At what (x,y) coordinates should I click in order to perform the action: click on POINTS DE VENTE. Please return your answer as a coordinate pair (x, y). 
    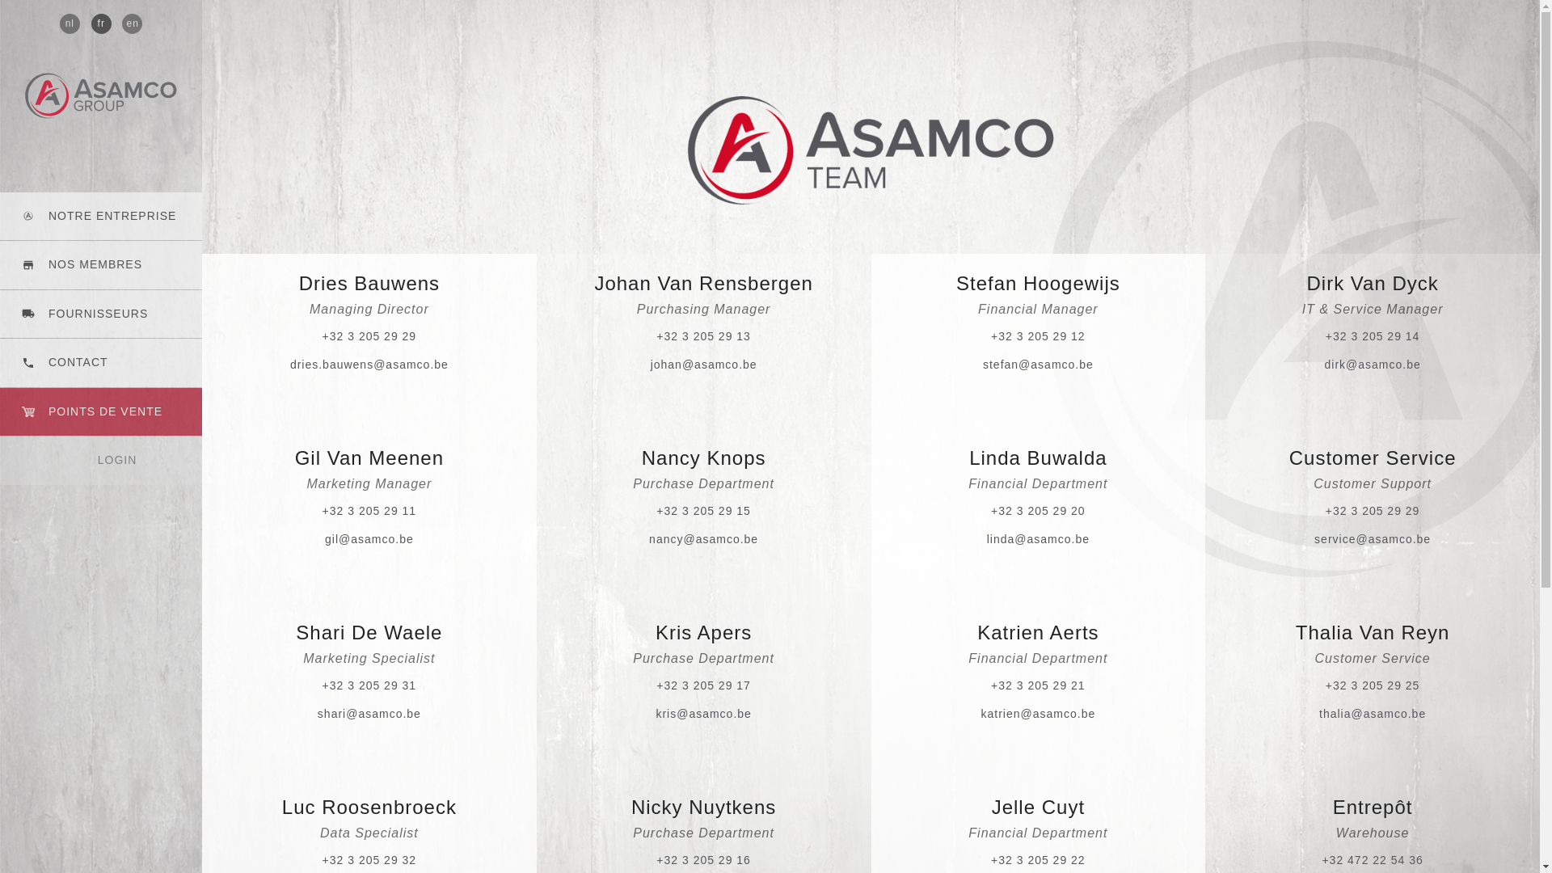
    Looking at the image, I should click on (101, 412).